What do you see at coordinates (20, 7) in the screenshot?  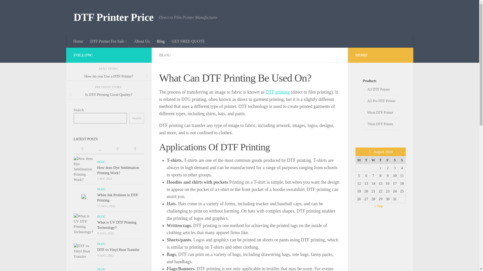 I see `Skip to content` at bounding box center [20, 7].